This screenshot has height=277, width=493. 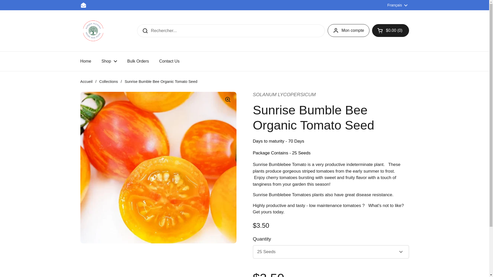 What do you see at coordinates (93, 31) in the screenshot?
I see `Garden Alchemy Seeds and More` at bounding box center [93, 31].